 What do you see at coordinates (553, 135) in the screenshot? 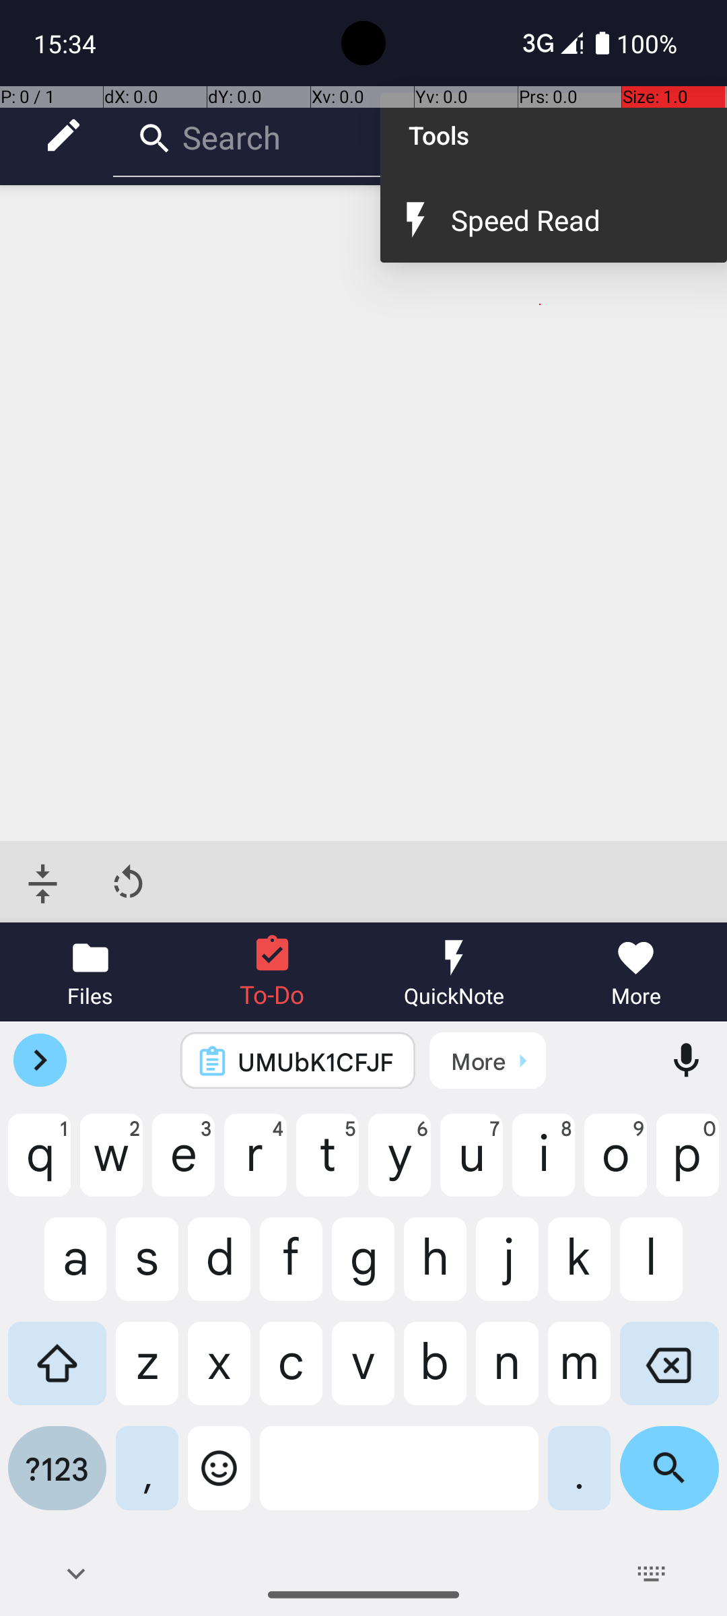
I see `Tools` at bounding box center [553, 135].